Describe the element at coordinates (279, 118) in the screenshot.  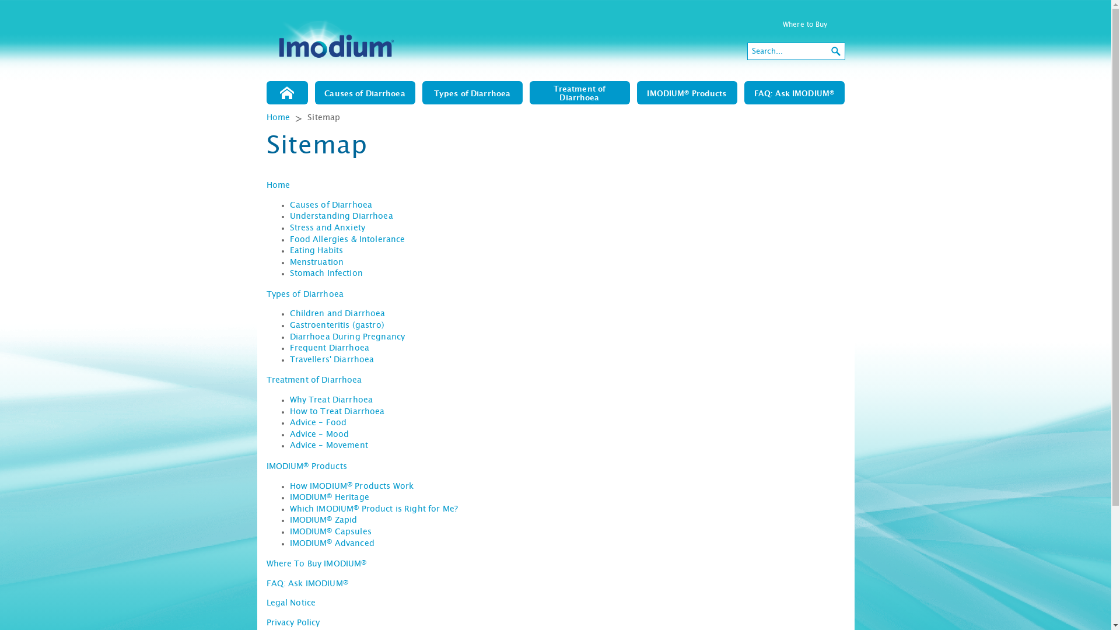
I see `Home` at that location.